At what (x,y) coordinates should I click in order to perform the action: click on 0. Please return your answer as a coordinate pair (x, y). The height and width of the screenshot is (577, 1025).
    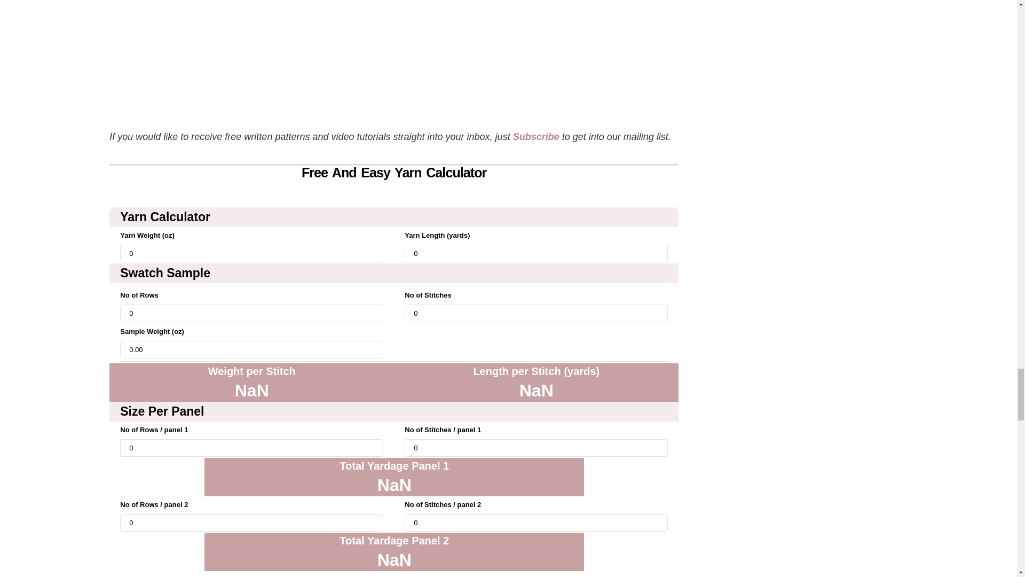
    Looking at the image, I should click on (251, 253).